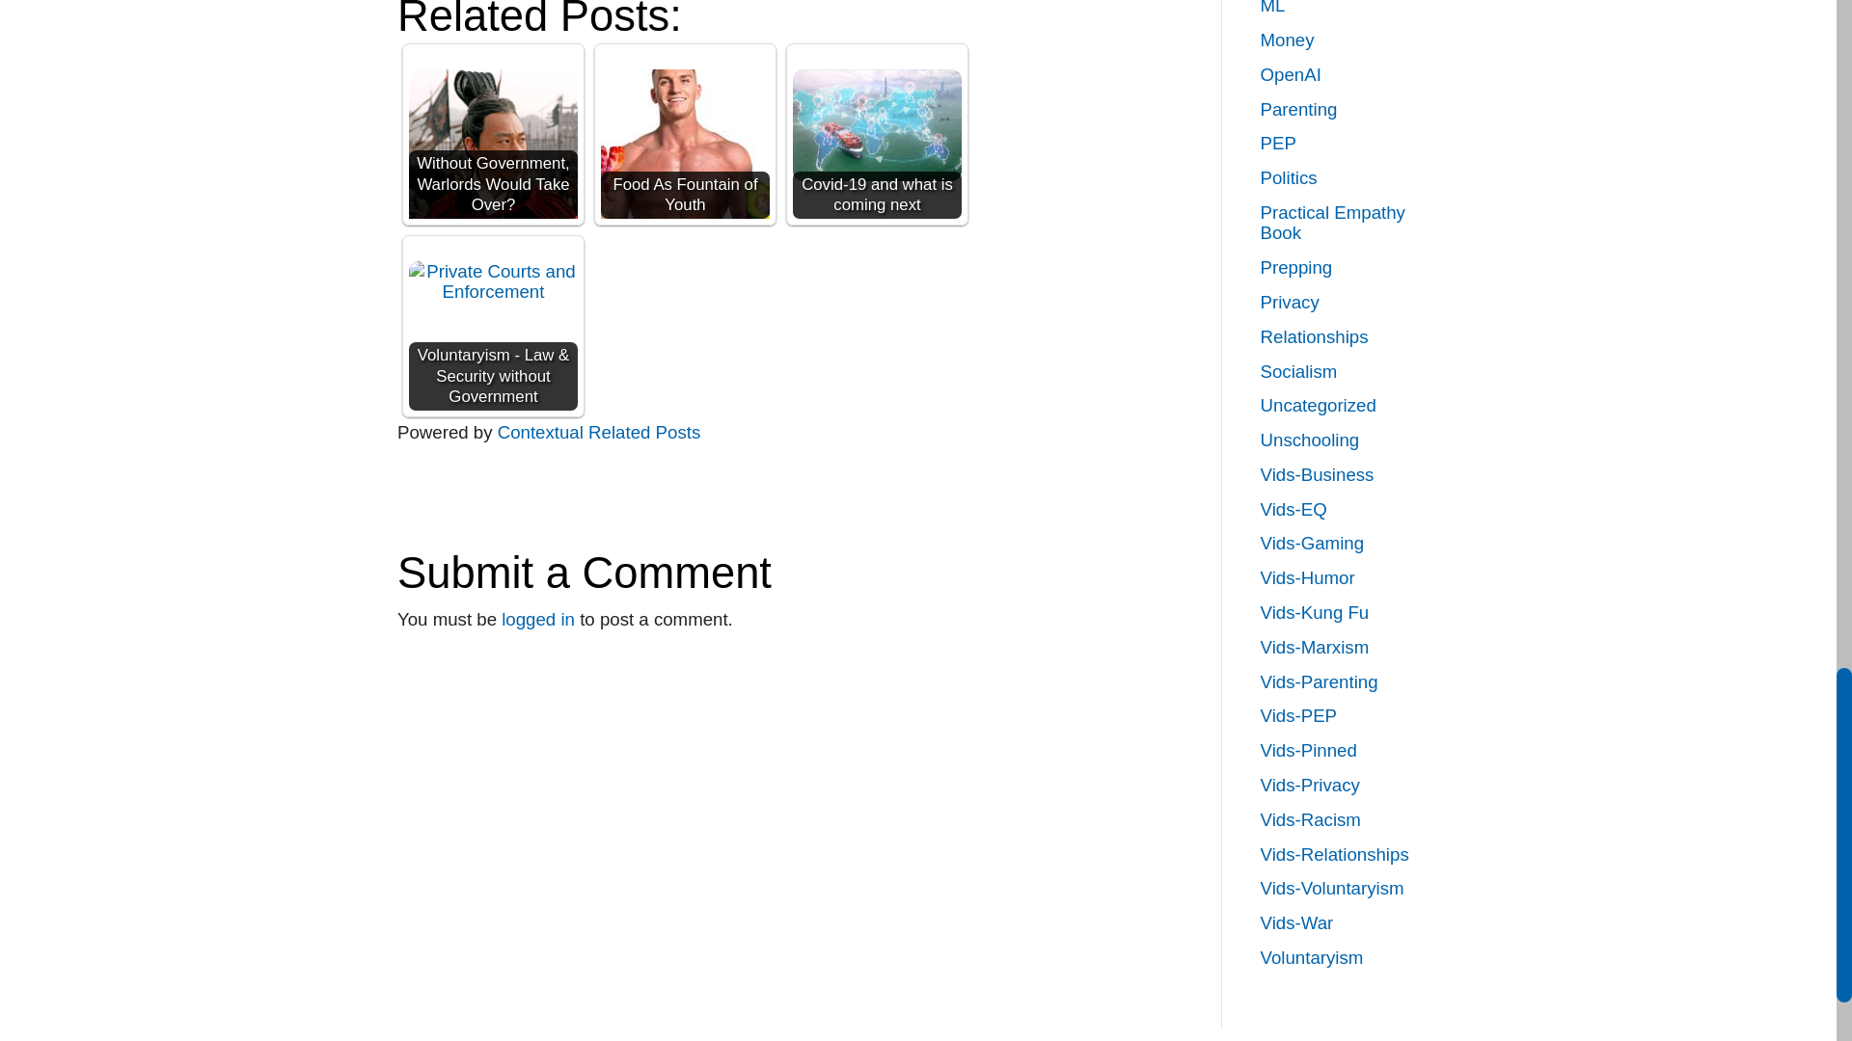  What do you see at coordinates (494, 133) in the screenshot?
I see `Without Government, Warlords Would Take Over?` at bounding box center [494, 133].